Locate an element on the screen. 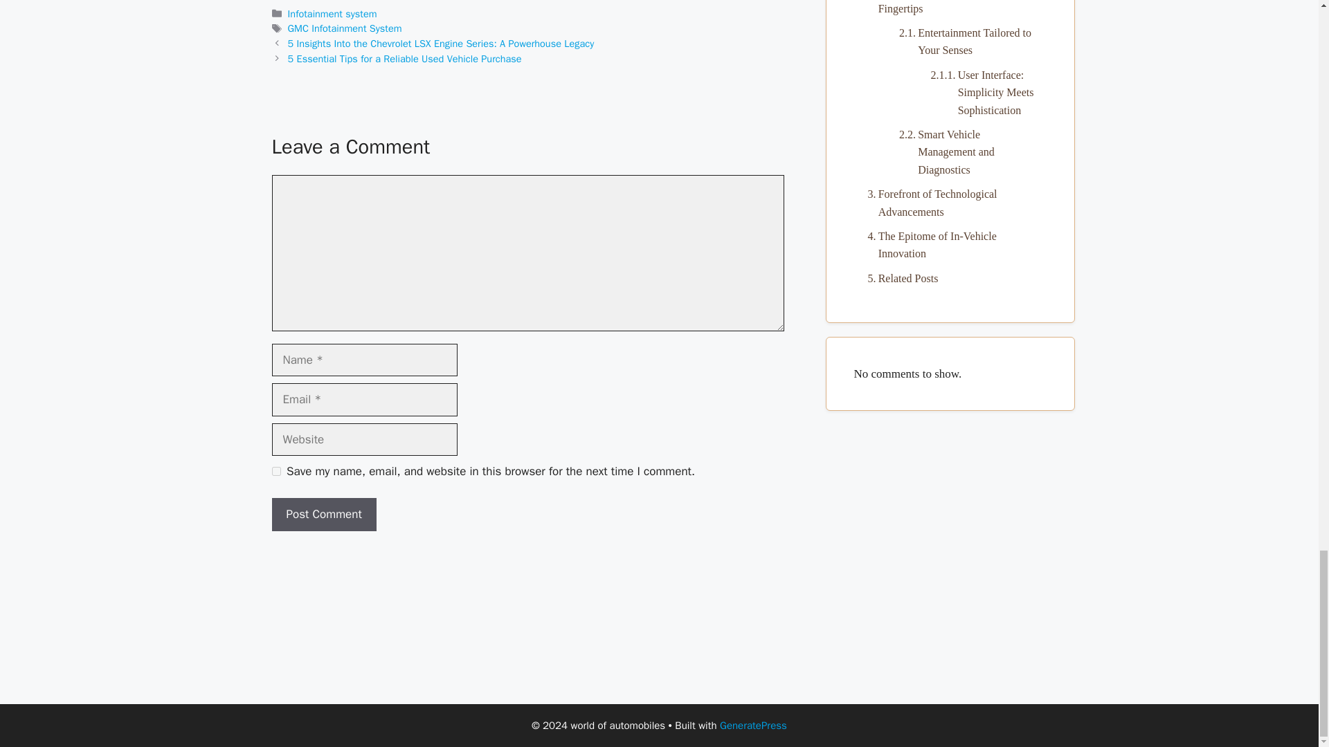 This screenshot has width=1329, height=747. Entertainment Tailored to Your Senses is located at coordinates (965, 41).